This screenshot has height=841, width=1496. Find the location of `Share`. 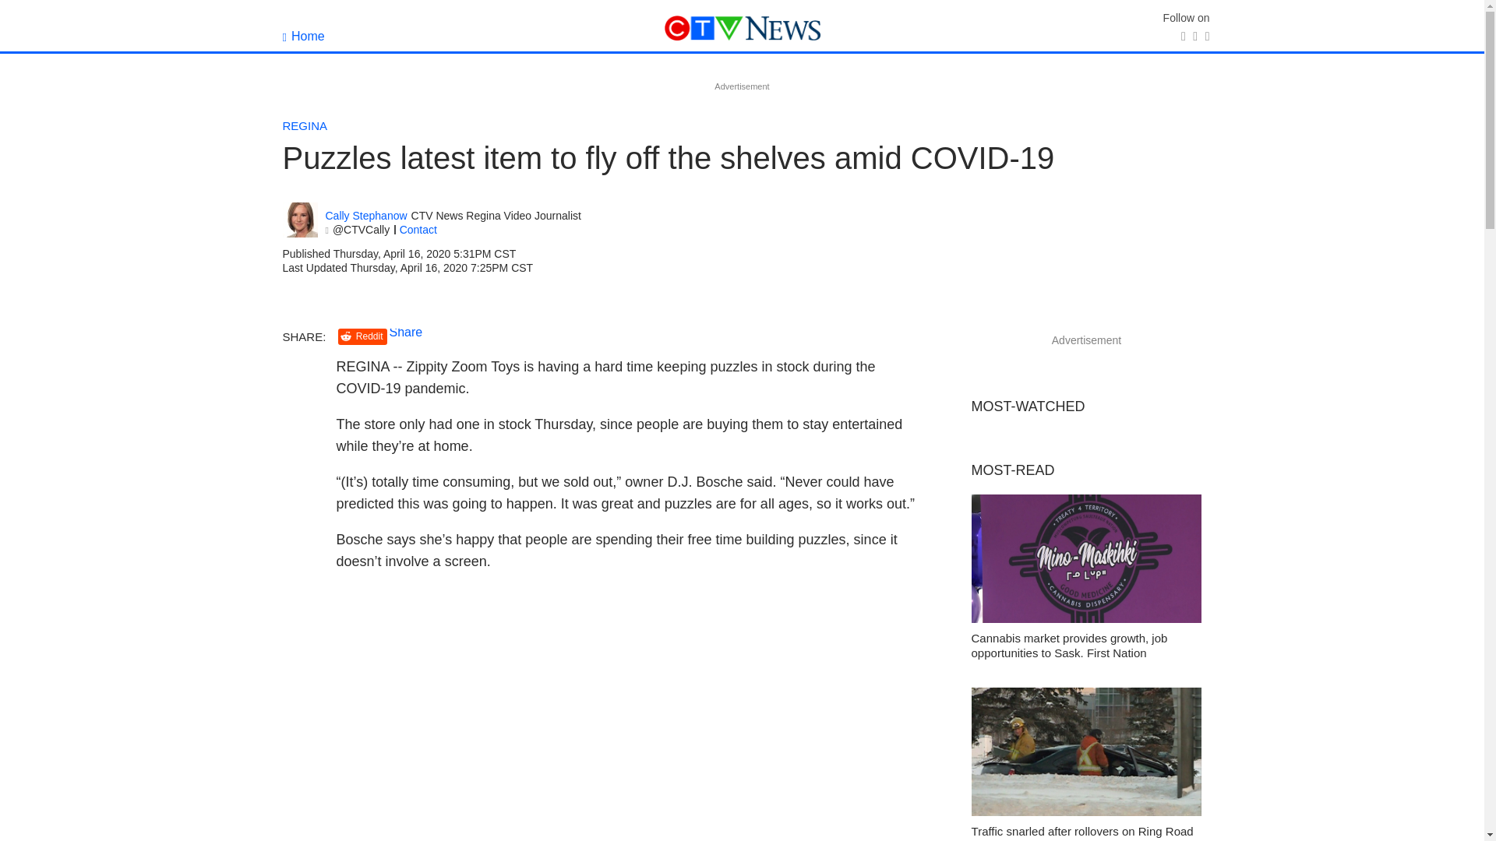

Share is located at coordinates (406, 332).